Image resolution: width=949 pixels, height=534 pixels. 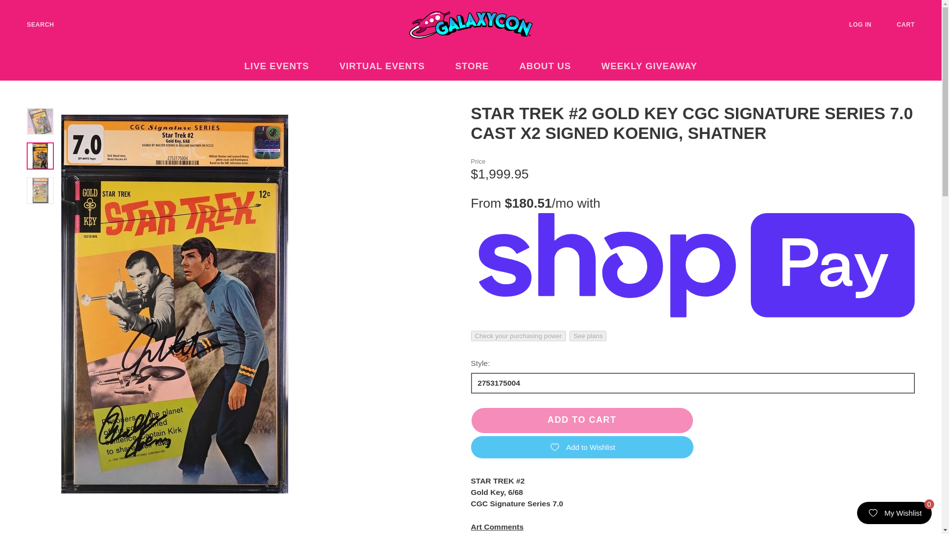 I want to click on VIRTUAL EVENTS, so click(x=388, y=66).